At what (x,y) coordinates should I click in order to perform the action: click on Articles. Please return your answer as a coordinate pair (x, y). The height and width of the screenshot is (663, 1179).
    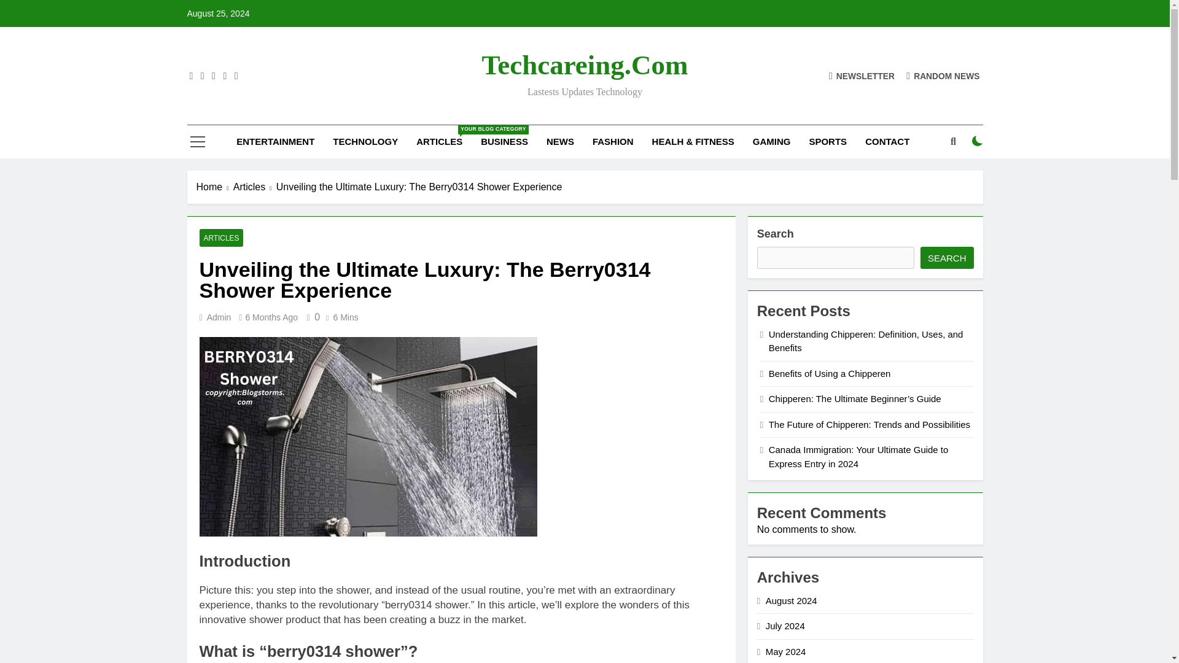
    Looking at the image, I should click on (254, 187).